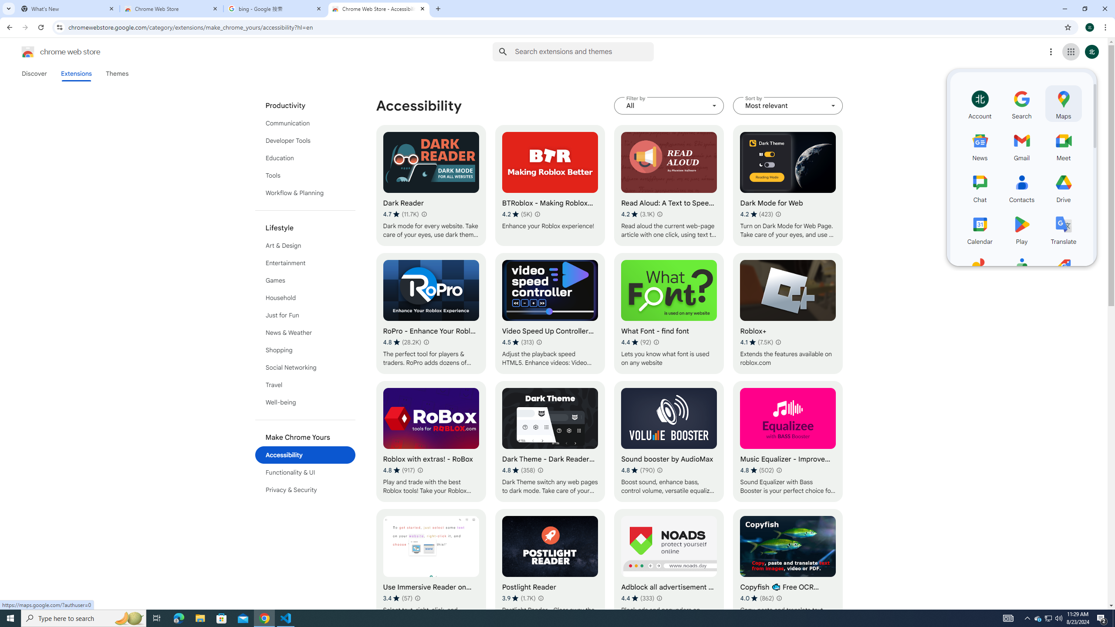  Describe the element at coordinates (638, 470) in the screenshot. I see `Average rating 4.8 out of 5 stars. 790 ratings.` at that location.